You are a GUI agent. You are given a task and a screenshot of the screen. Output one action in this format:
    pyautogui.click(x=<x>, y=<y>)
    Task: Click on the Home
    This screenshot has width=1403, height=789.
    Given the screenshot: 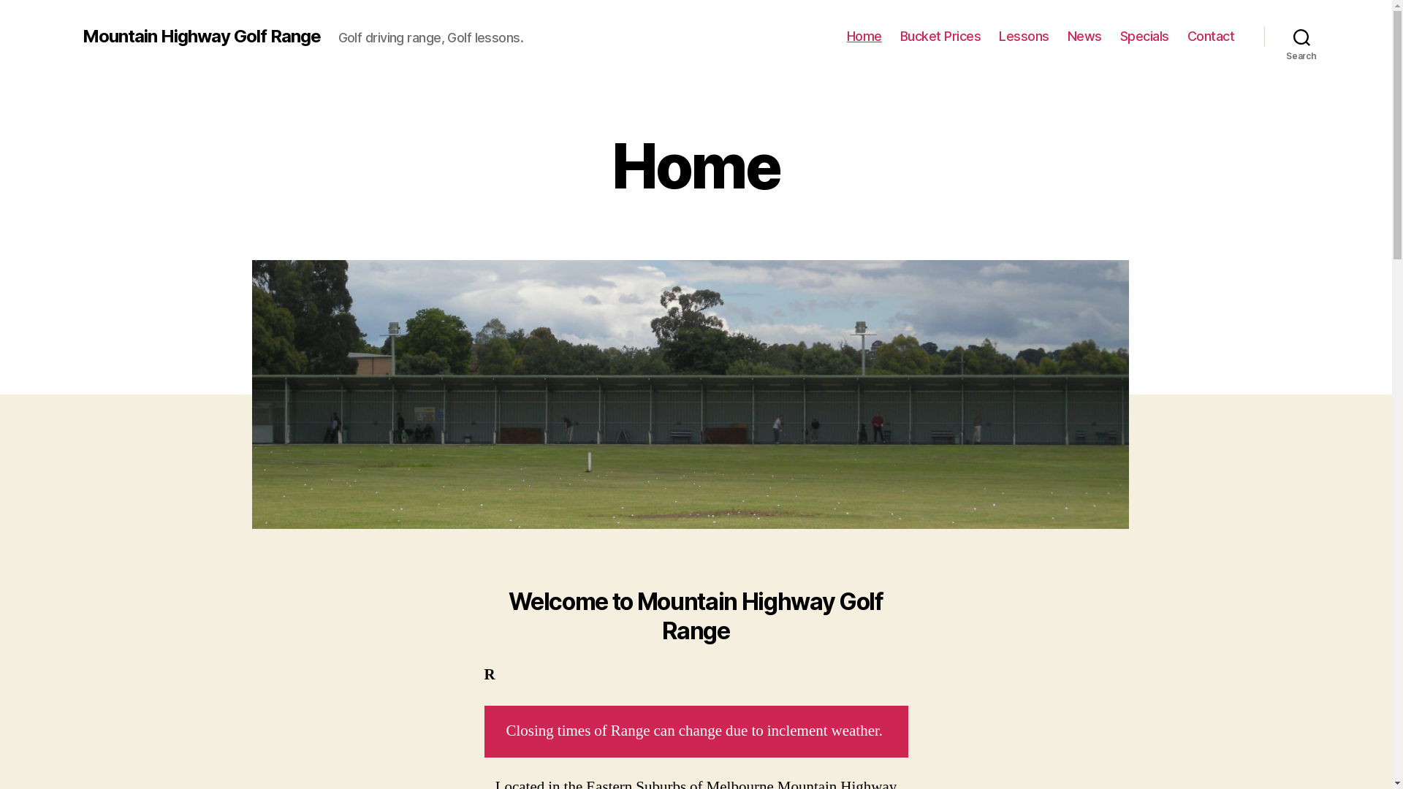 What is the action you would take?
    pyautogui.click(x=864, y=37)
    